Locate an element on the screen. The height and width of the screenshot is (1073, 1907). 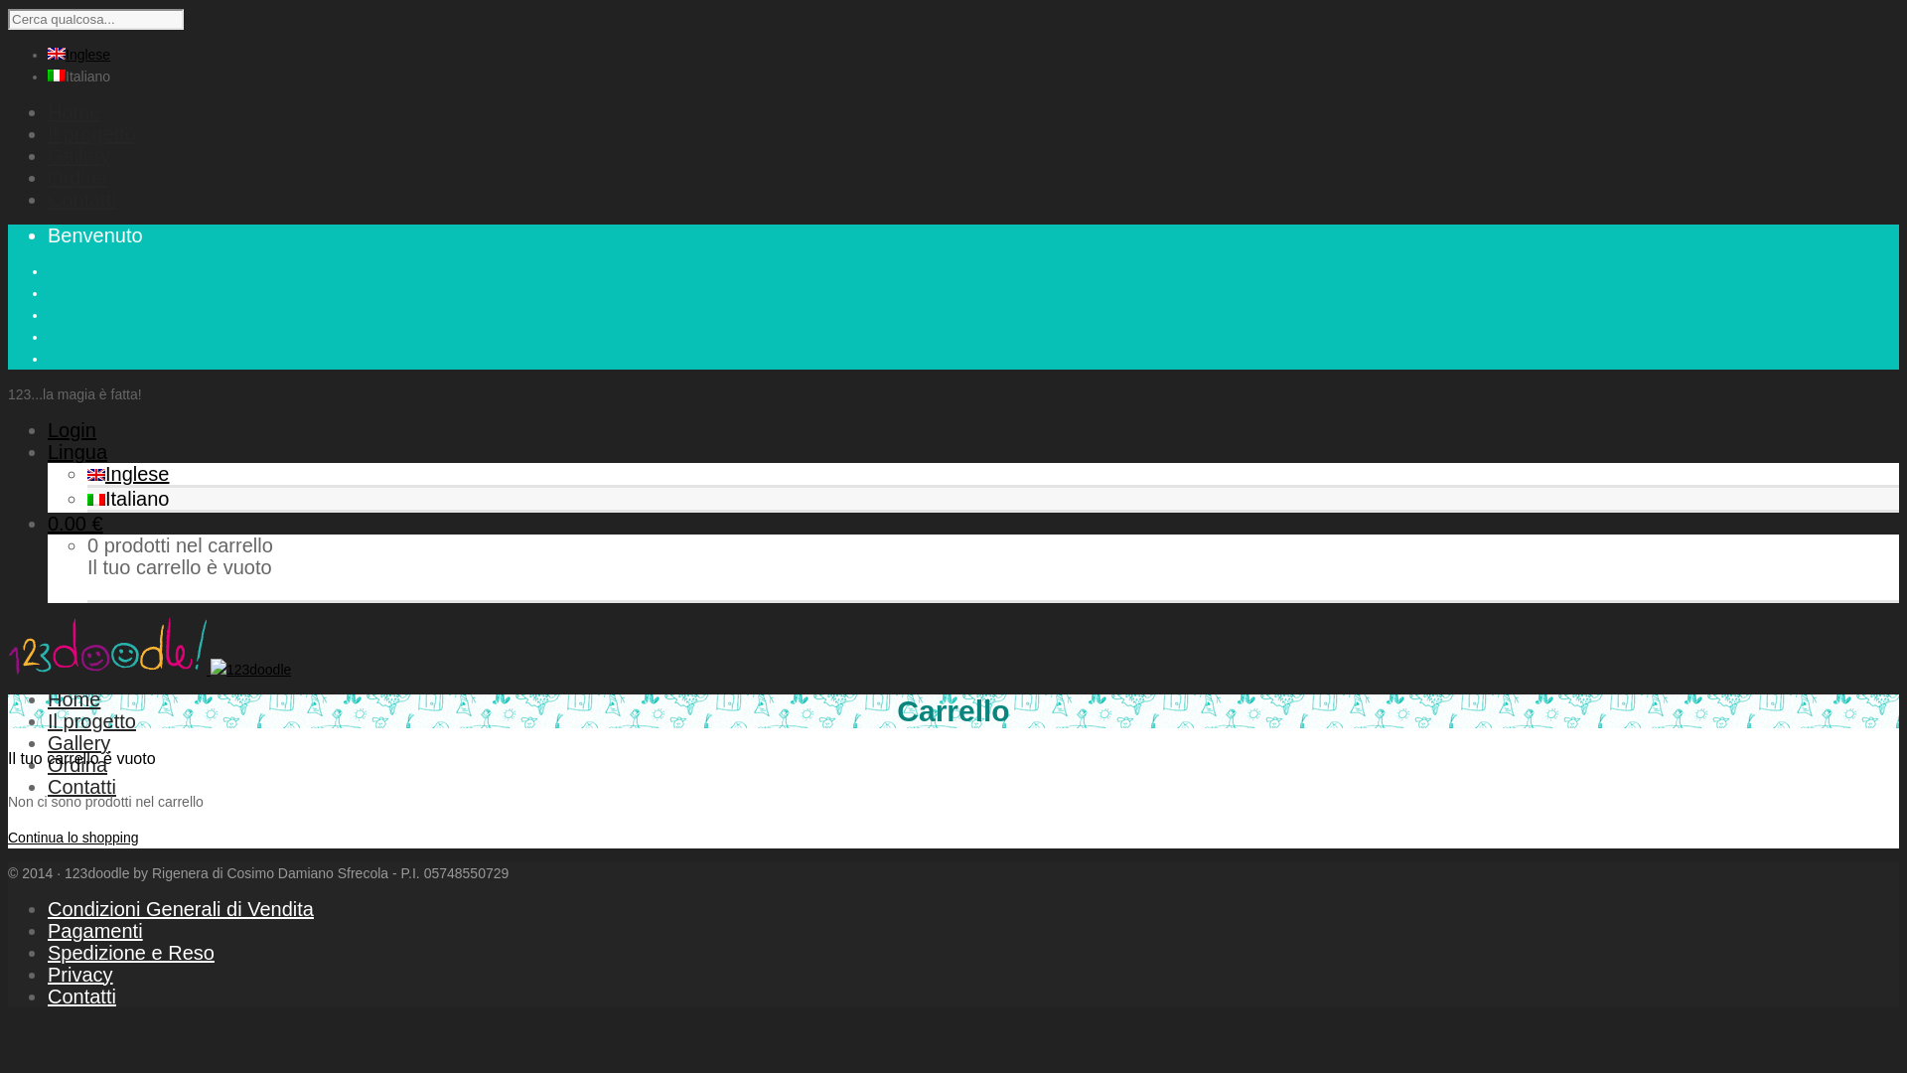
Contatti is located at coordinates (81, 996).